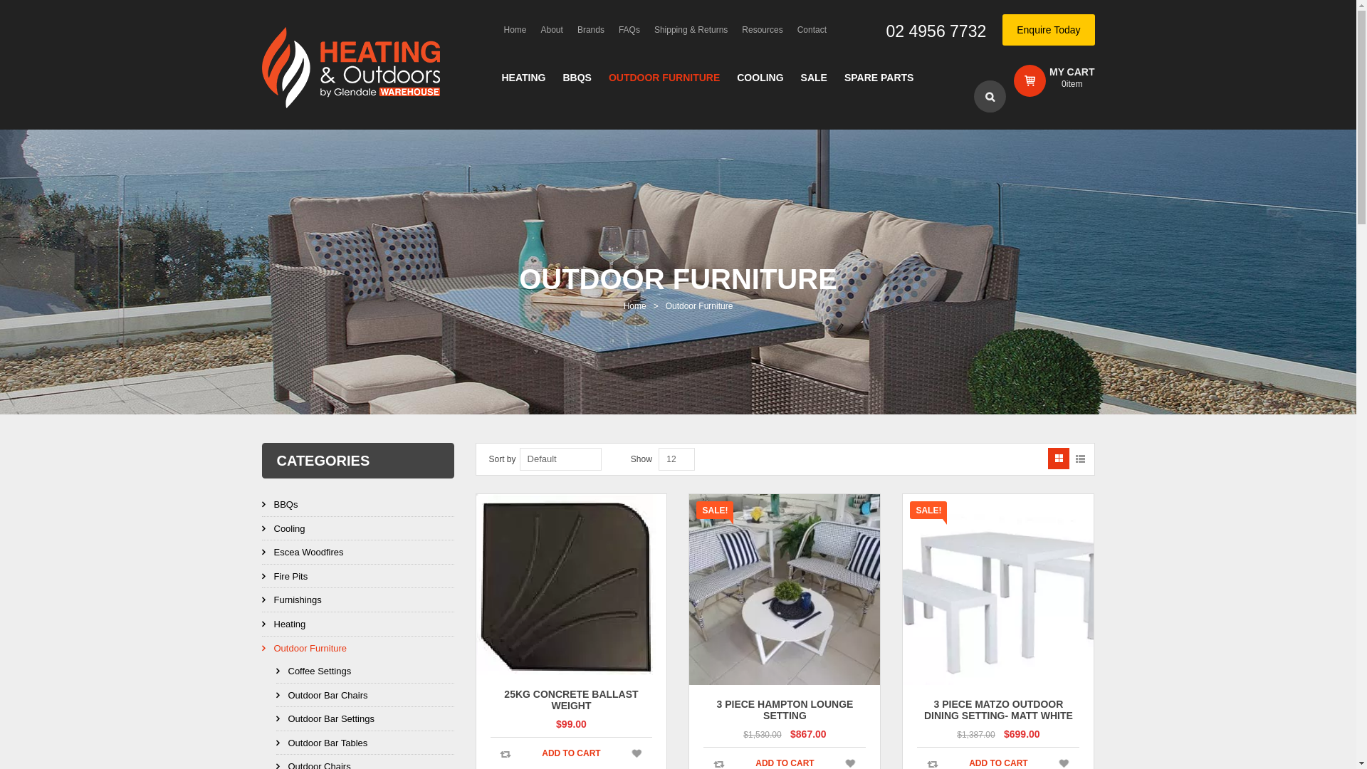 Image resolution: width=1367 pixels, height=769 pixels. Describe the element at coordinates (577, 78) in the screenshot. I see `BBQS` at that location.